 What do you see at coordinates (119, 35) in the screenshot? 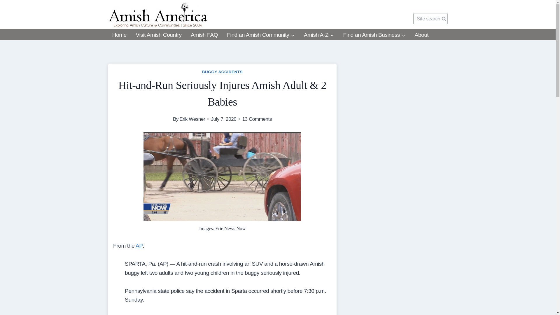
I see `Home` at bounding box center [119, 35].